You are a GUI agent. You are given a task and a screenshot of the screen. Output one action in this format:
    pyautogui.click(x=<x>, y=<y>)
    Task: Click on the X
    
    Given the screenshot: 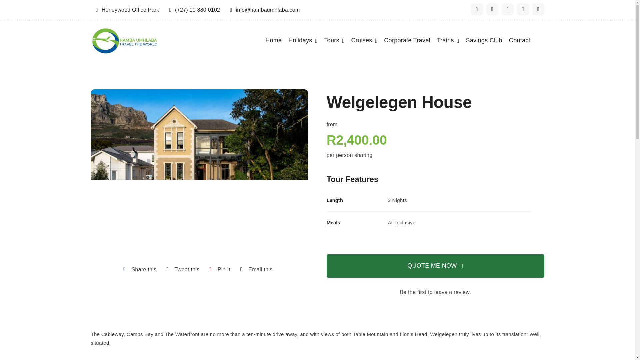 What is the action you would take?
    pyautogui.click(x=492, y=9)
    